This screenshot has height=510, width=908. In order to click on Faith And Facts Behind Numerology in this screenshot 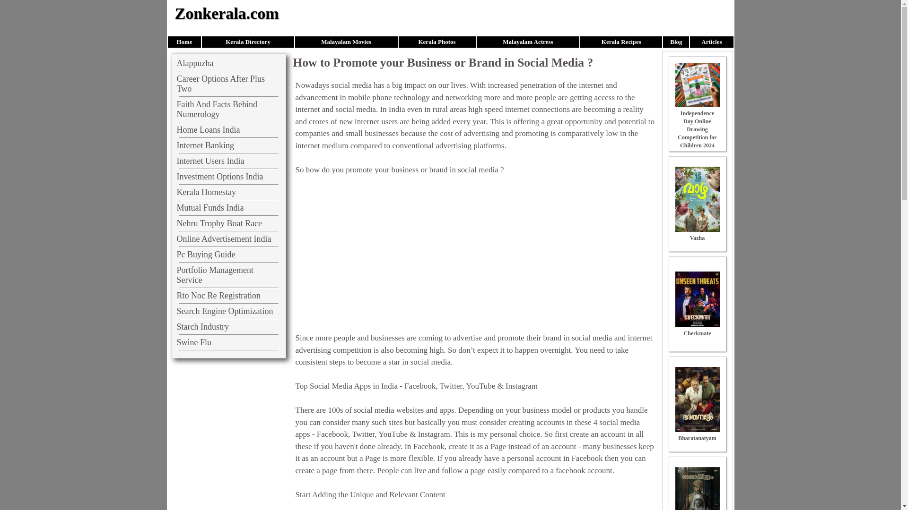, I will do `click(218, 109)`.